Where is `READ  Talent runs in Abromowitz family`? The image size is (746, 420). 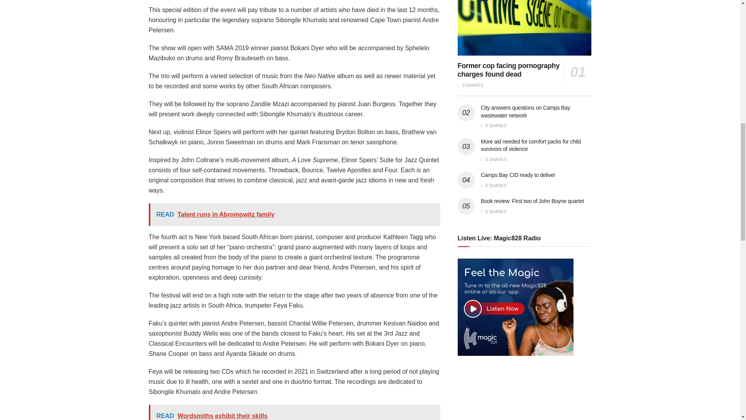
READ  Talent runs in Abromowitz family is located at coordinates (294, 215).